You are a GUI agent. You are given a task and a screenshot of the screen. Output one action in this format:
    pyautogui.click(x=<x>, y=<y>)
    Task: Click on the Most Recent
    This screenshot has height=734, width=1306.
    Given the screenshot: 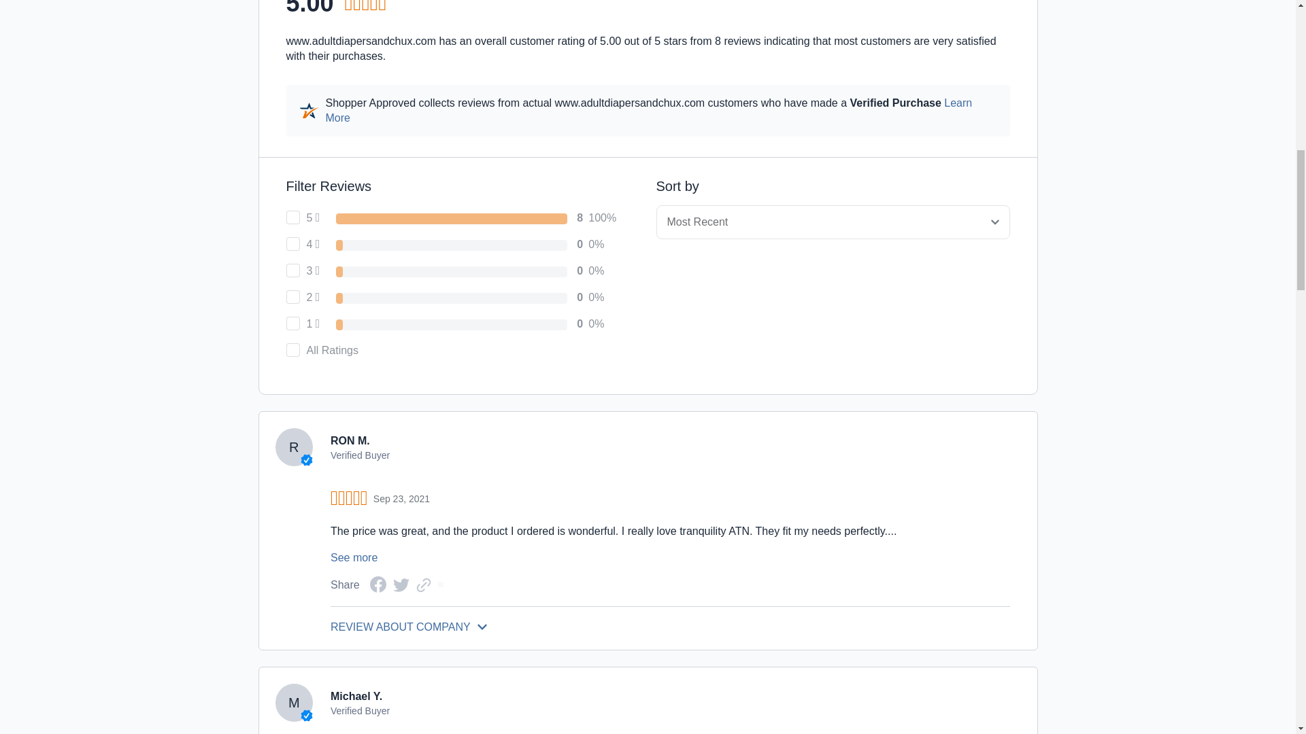 What is the action you would take?
    pyautogui.click(x=833, y=222)
    